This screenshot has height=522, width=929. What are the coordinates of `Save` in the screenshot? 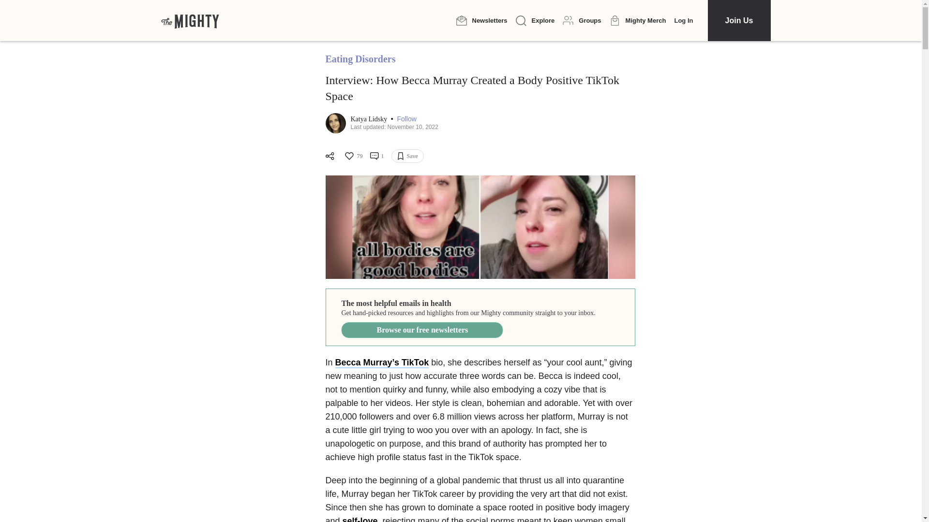 It's located at (407, 156).